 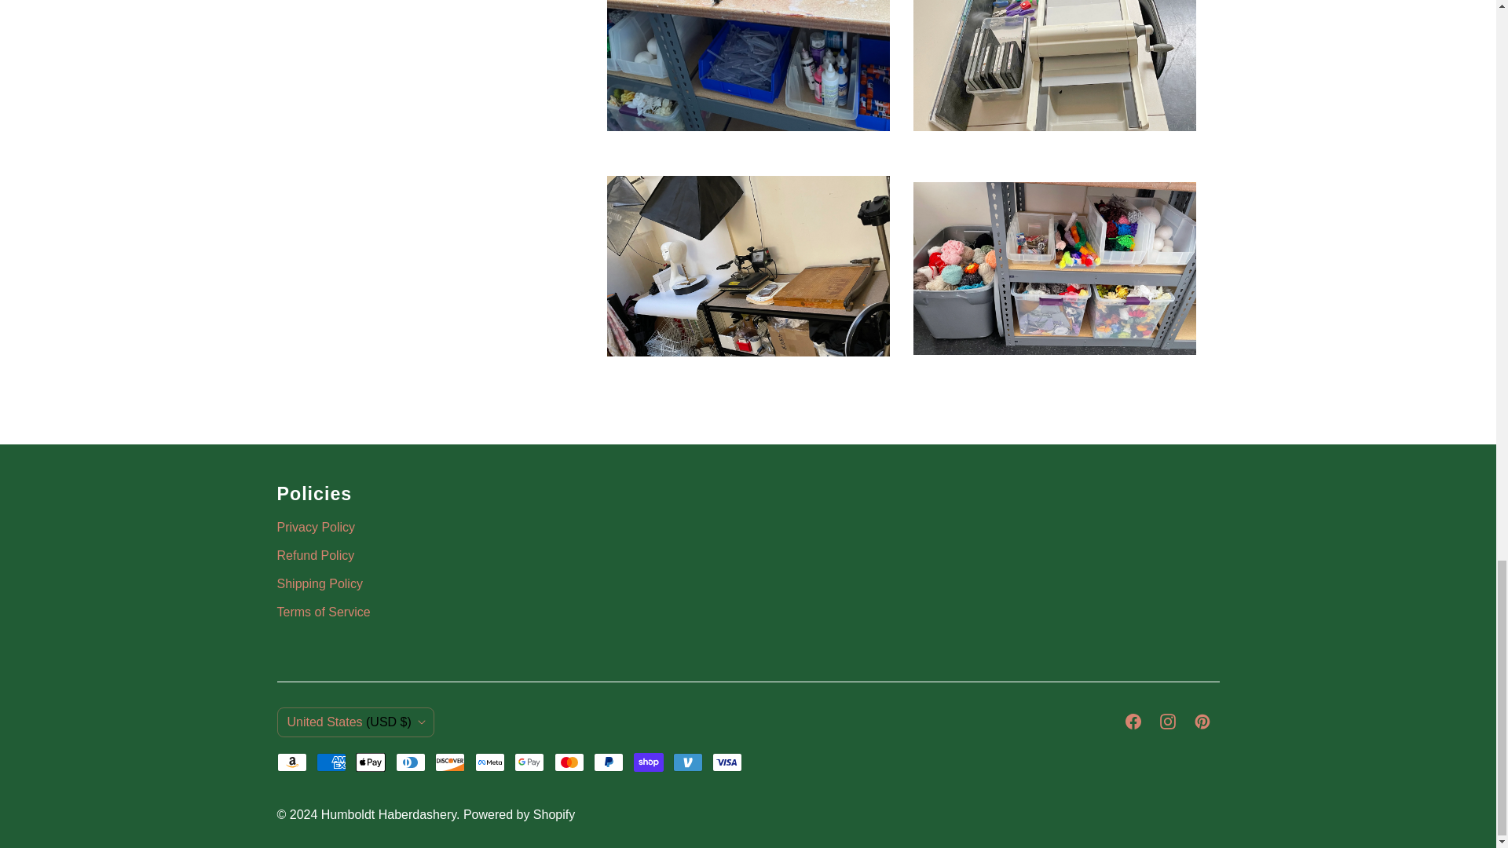 I want to click on Visa, so click(x=727, y=762).